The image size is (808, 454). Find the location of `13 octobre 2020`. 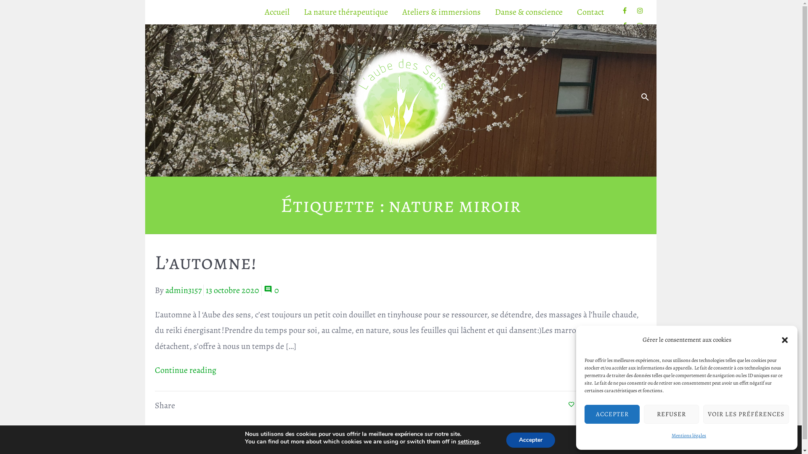

13 octobre 2020 is located at coordinates (232, 290).